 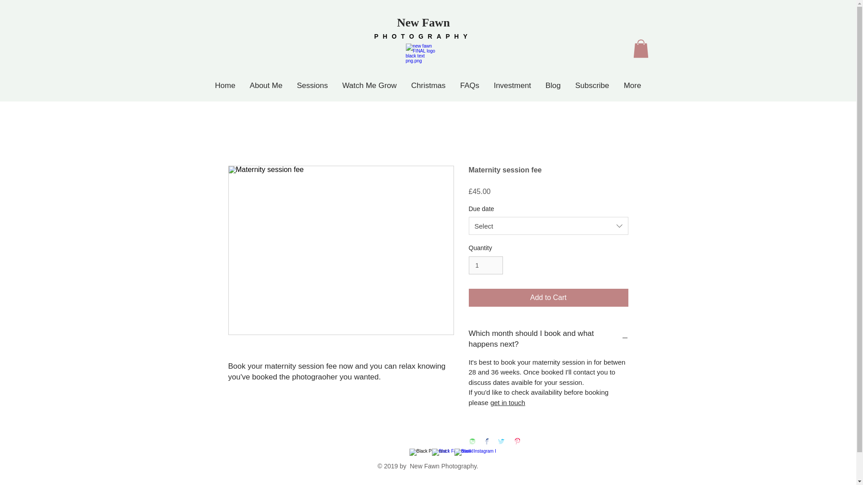 What do you see at coordinates (423, 36) in the screenshot?
I see `PHOTOGRAPHY` at bounding box center [423, 36].